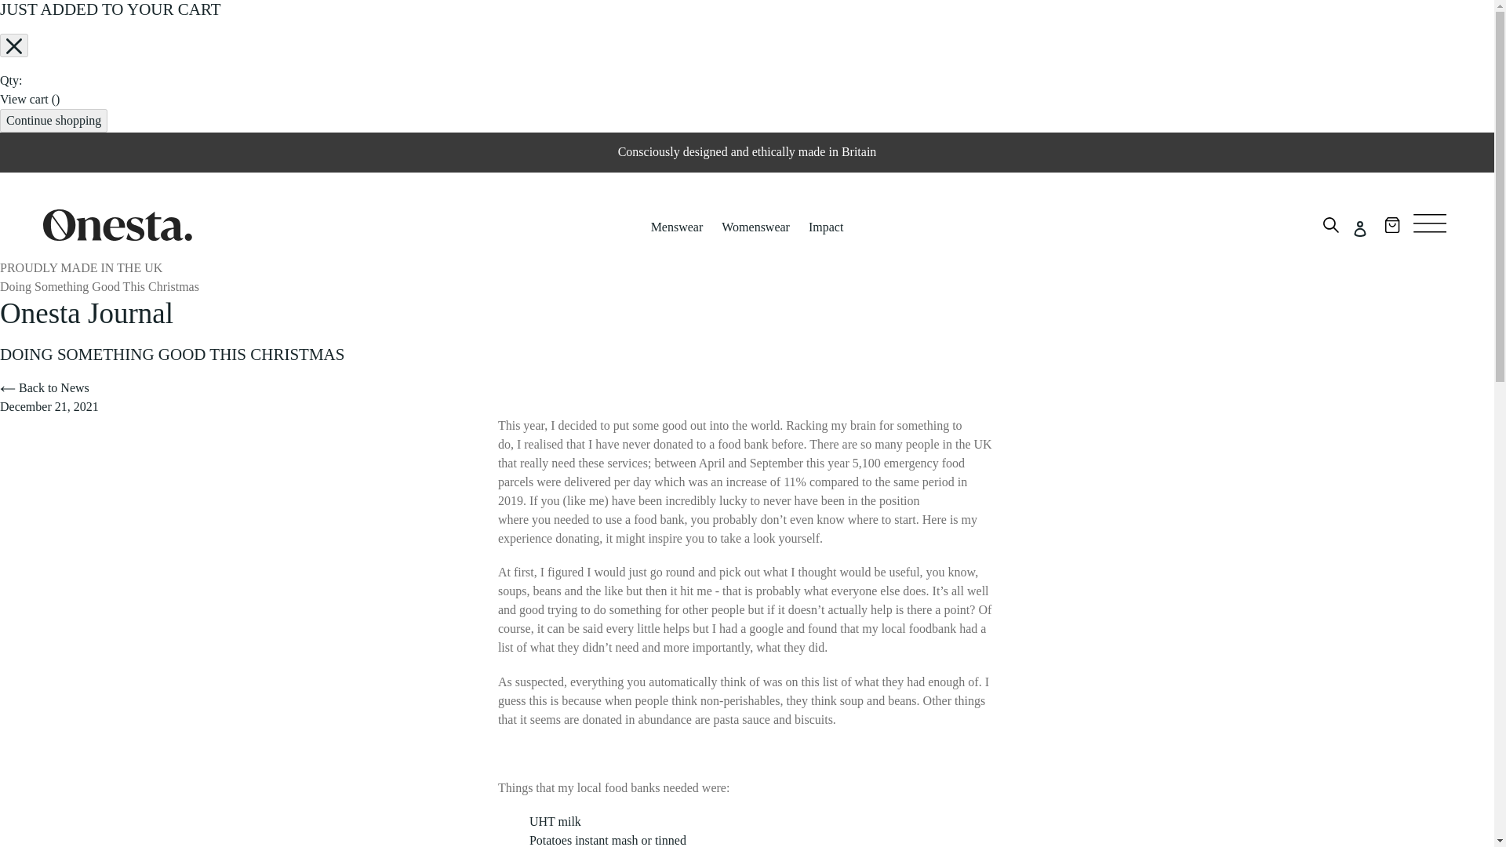  What do you see at coordinates (825, 227) in the screenshot?
I see `Impact` at bounding box center [825, 227].